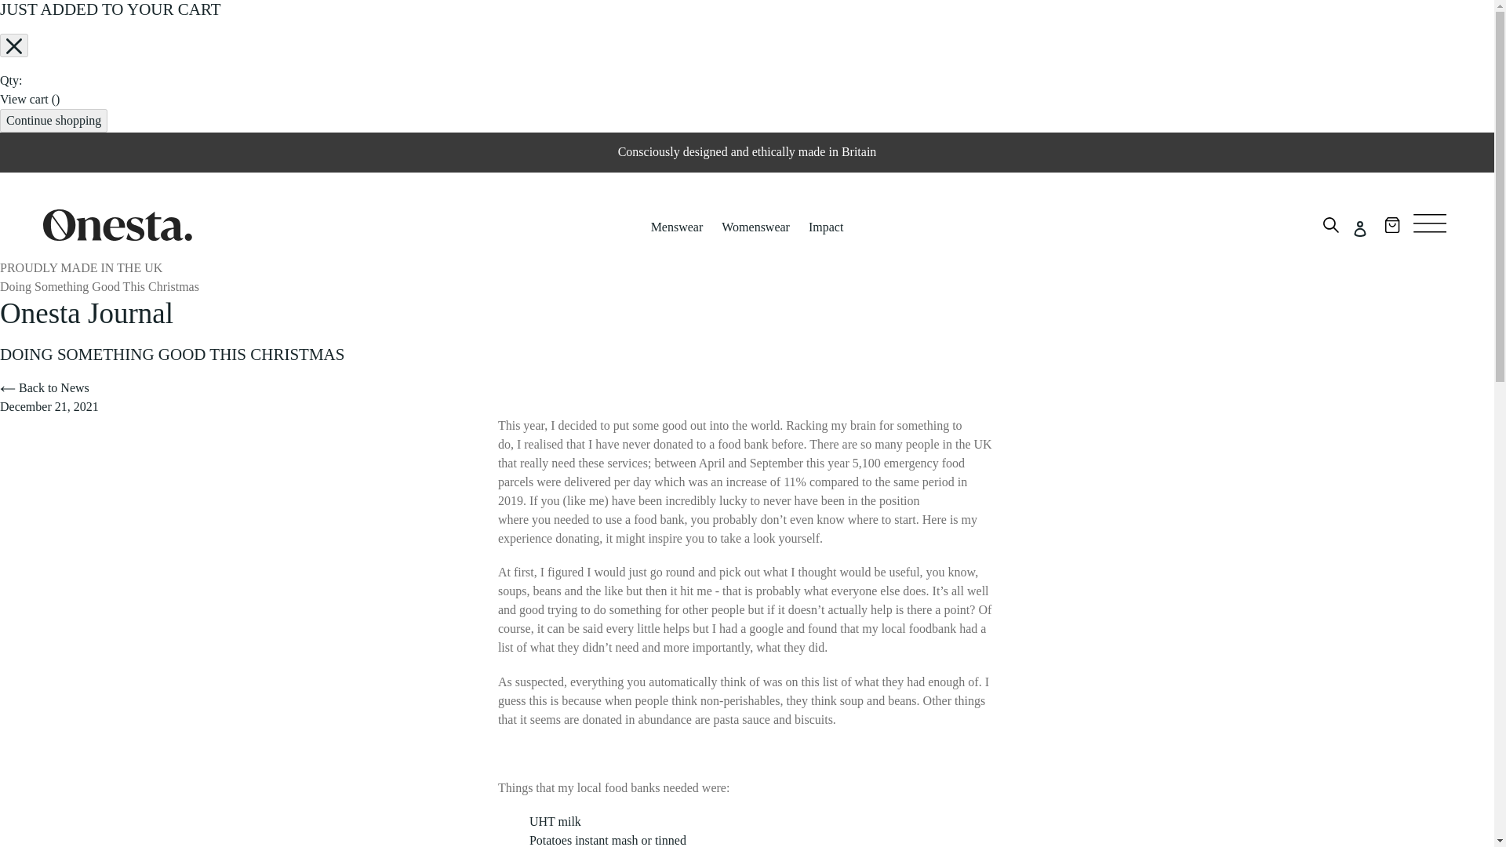  What do you see at coordinates (825, 227) in the screenshot?
I see `Impact` at bounding box center [825, 227].